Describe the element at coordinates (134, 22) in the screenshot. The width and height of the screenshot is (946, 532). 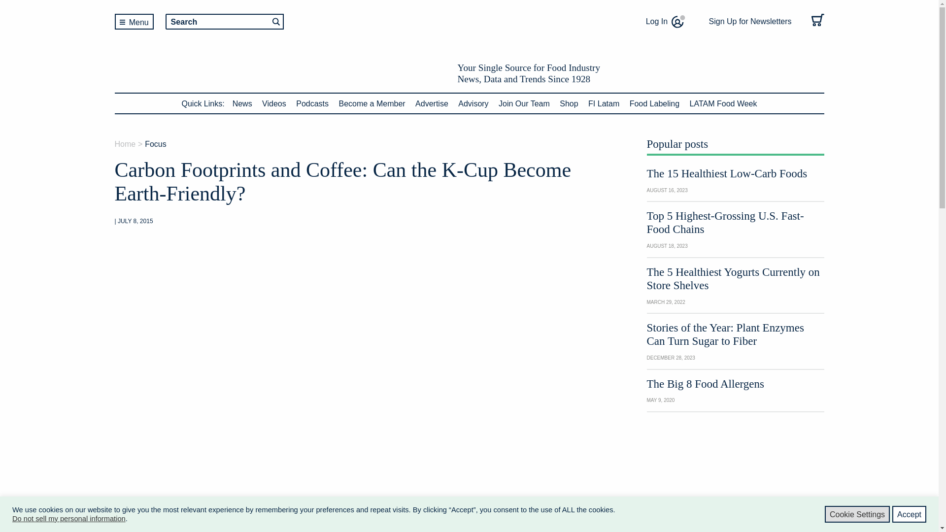
I see `Menu` at that location.